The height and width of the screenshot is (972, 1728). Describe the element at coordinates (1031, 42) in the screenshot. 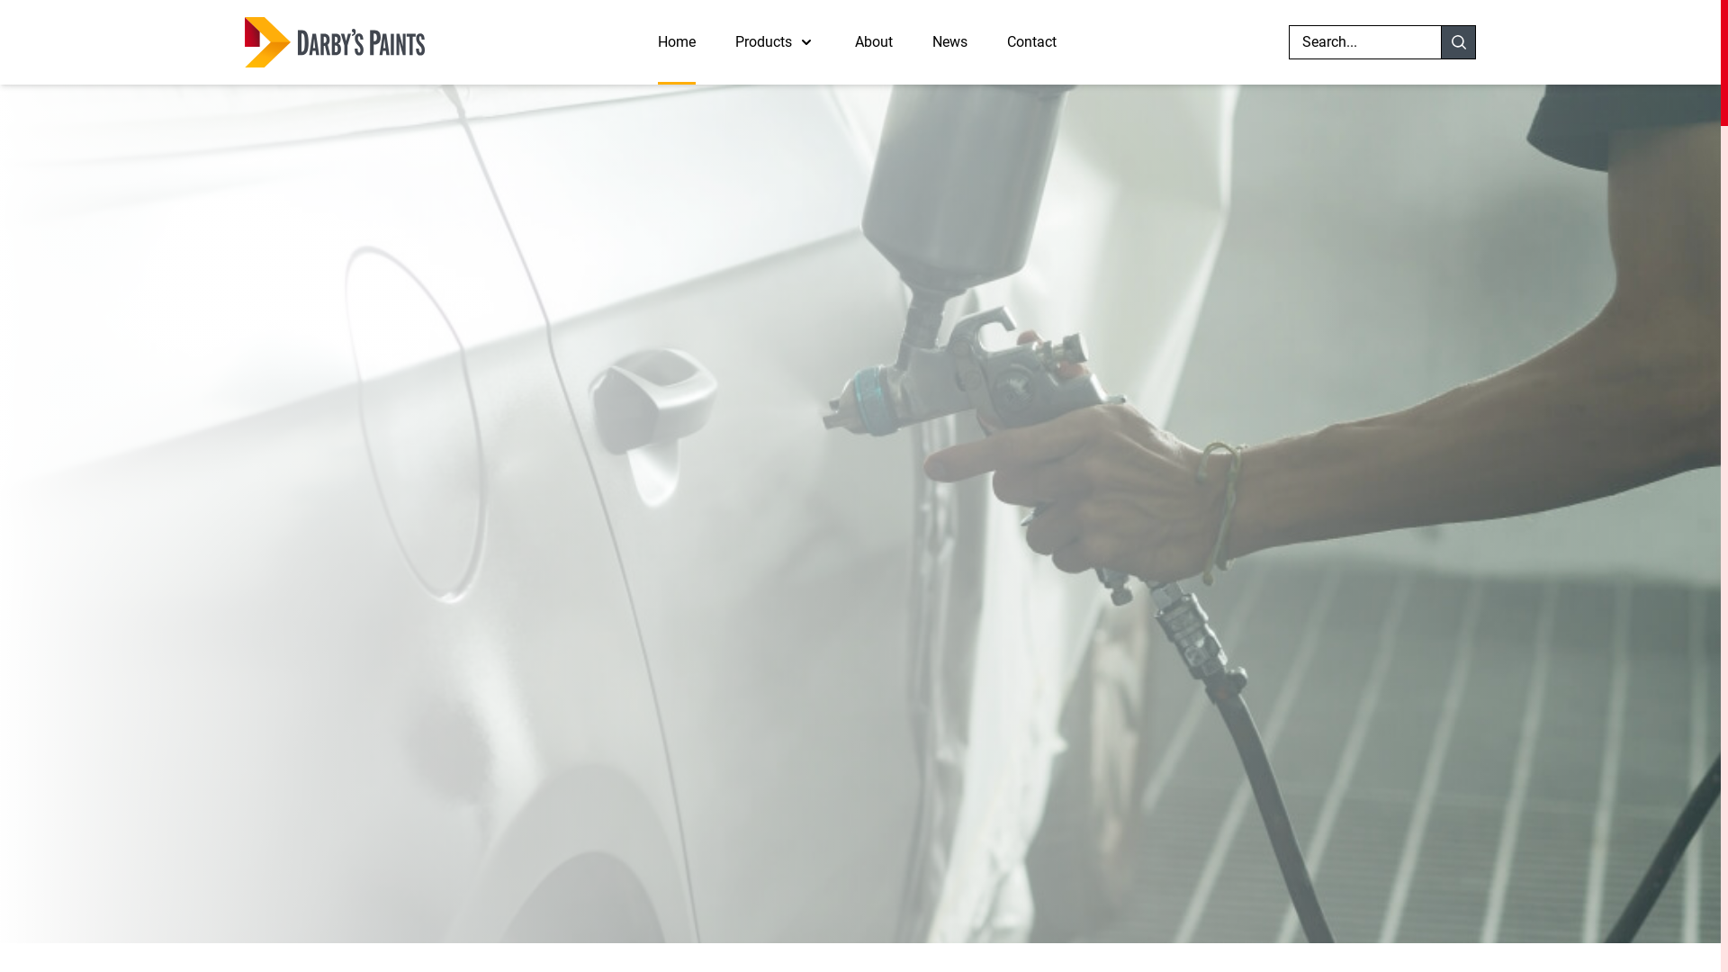

I see `Contact` at that location.